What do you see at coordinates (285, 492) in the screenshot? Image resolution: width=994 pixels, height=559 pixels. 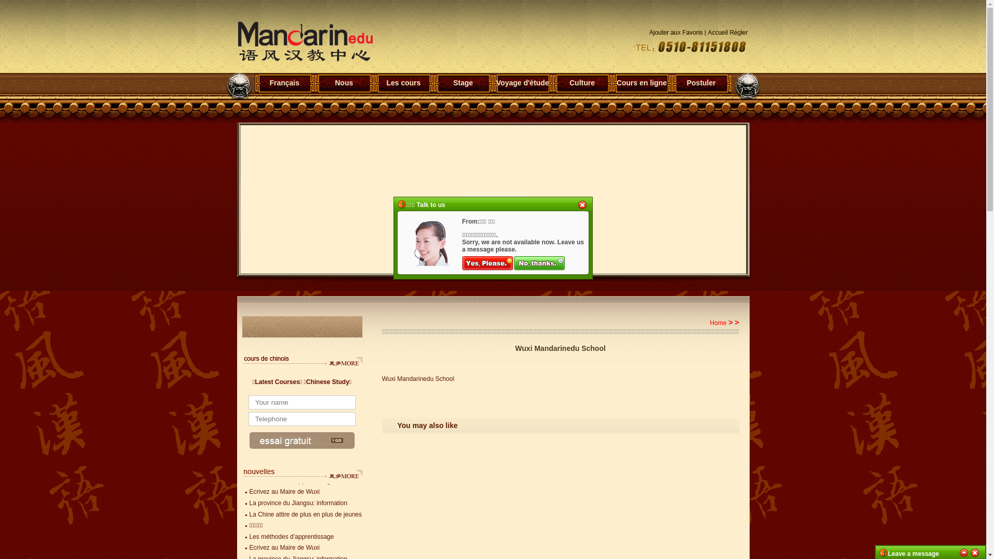 I see `Ecrivez au Maire de Wuxi` at bounding box center [285, 492].